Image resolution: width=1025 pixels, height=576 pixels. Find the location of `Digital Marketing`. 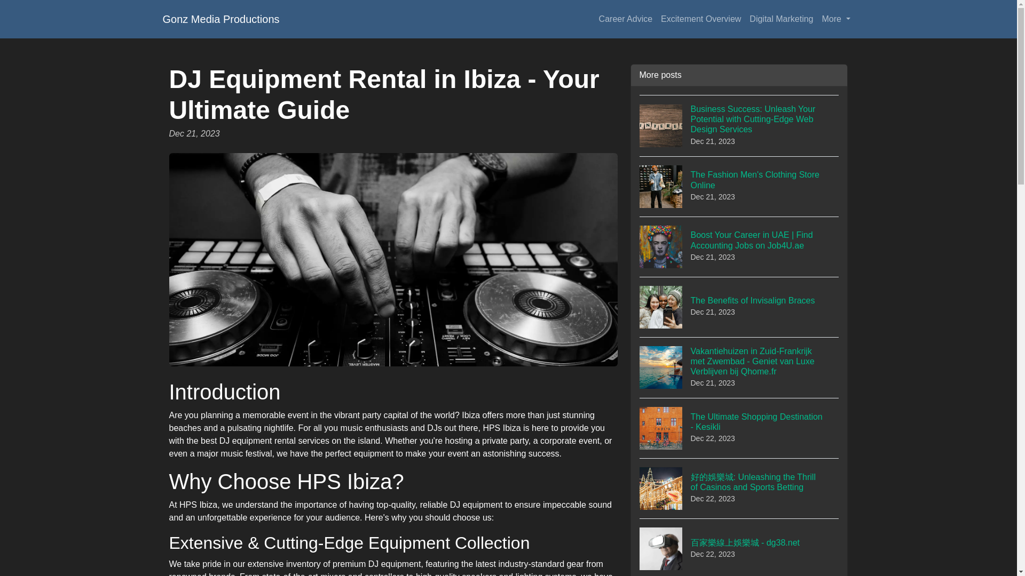

Digital Marketing is located at coordinates (700, 19).